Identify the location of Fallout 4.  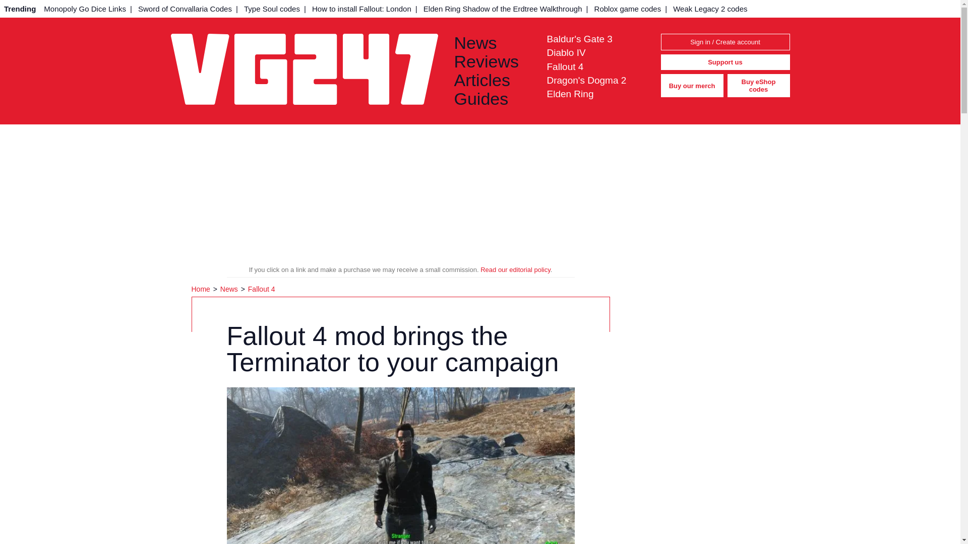
(261, 289).